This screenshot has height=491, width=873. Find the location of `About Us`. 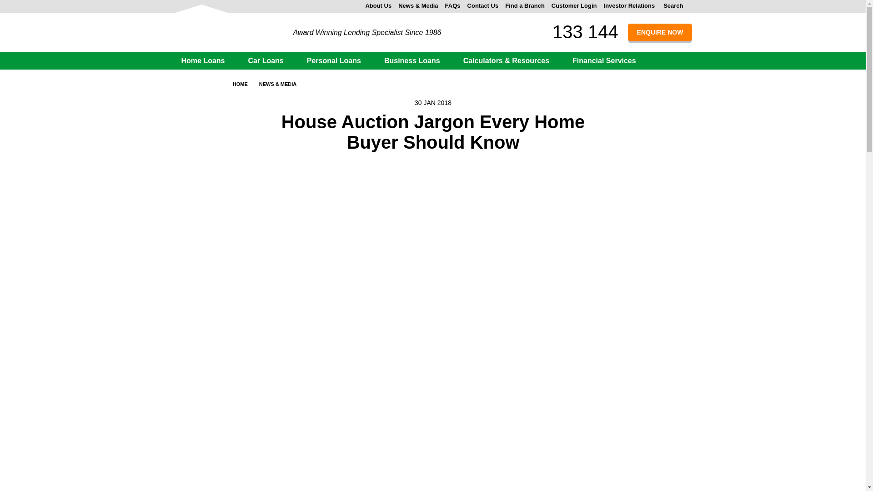

About Us is located at coordinates (378, 5).